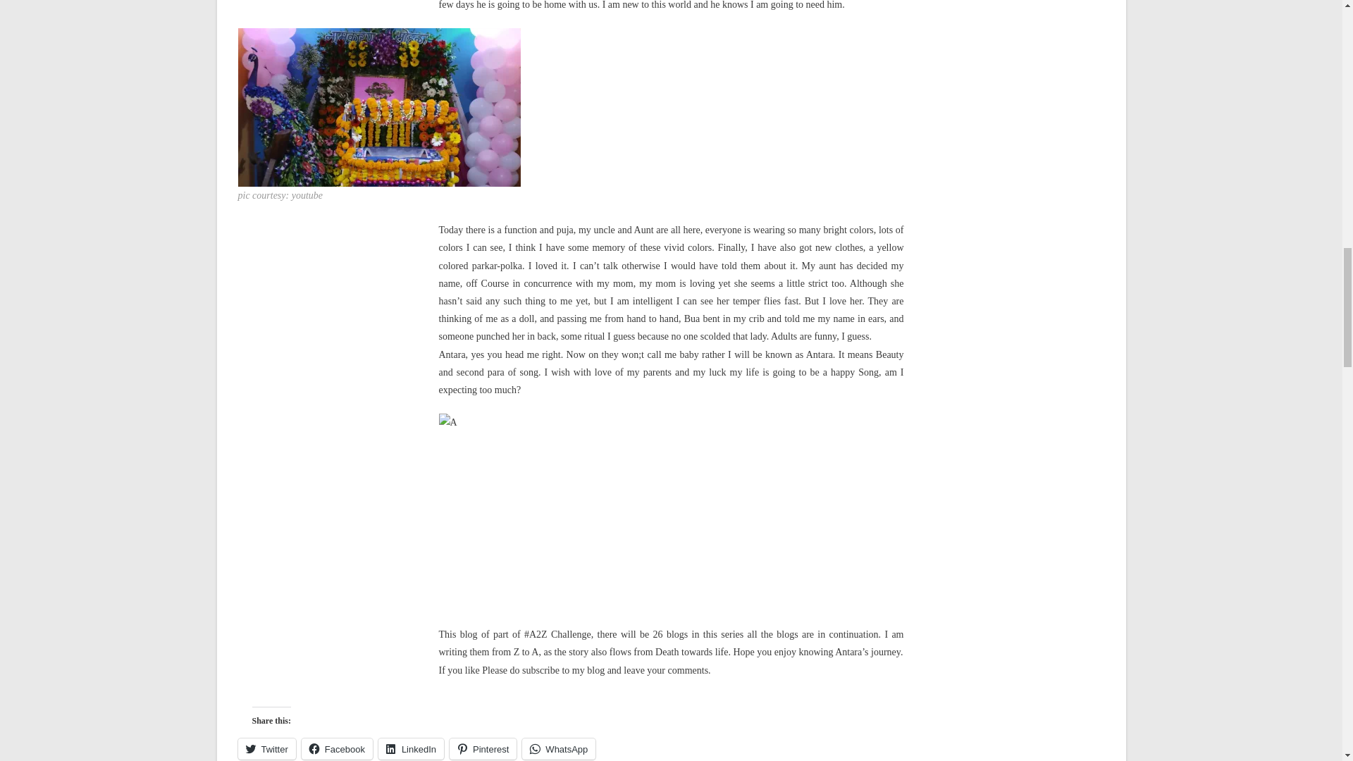 The height and width of the screenshot is (761, 1353). What do you see at coordinates (558, 748) in the screenshot?
I see `Click to share on WhatsApp` at bounding box center [558, 748].